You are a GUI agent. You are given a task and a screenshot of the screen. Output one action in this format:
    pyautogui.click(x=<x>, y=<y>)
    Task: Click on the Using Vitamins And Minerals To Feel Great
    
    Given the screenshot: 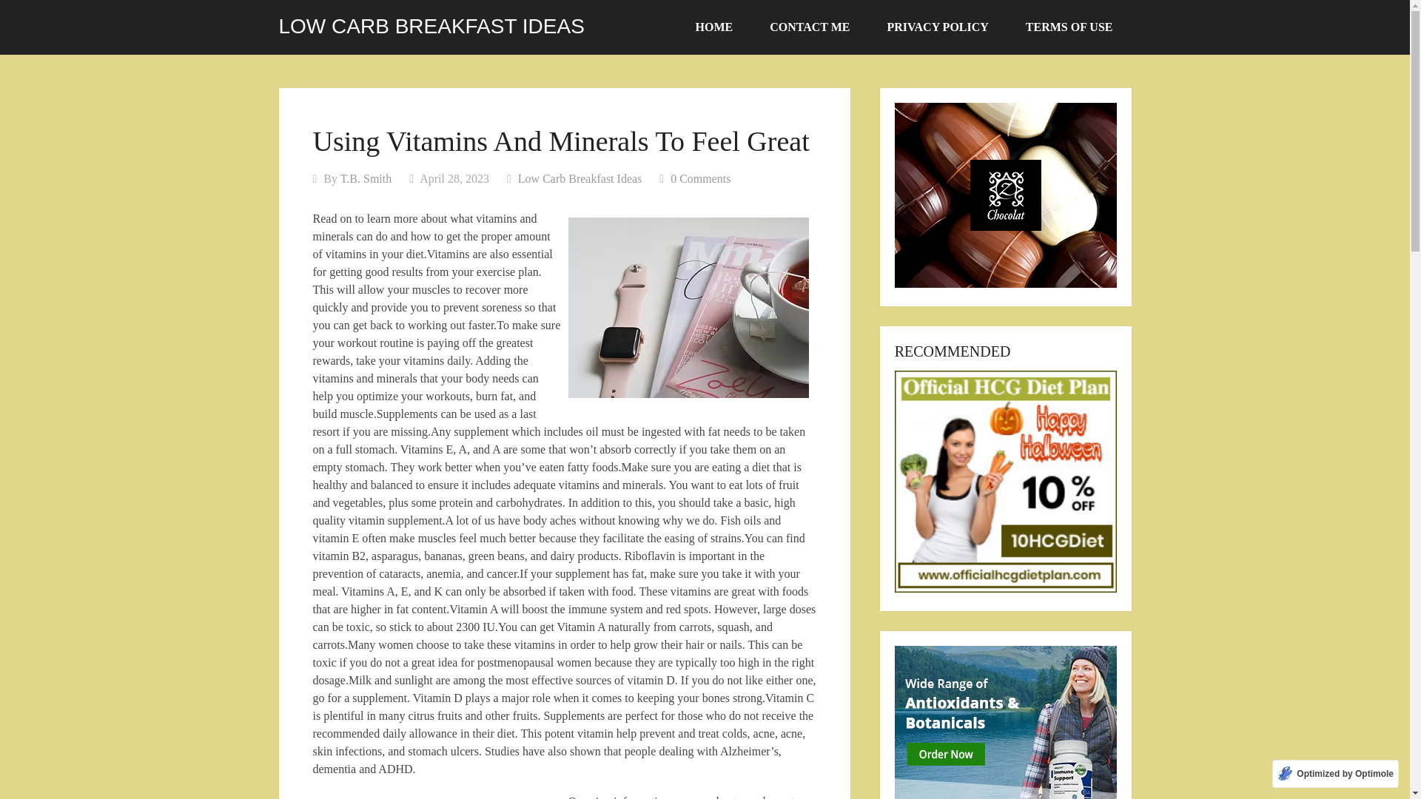 What is the action you would take?
    pyautogui.click(x=688, y=307)
    